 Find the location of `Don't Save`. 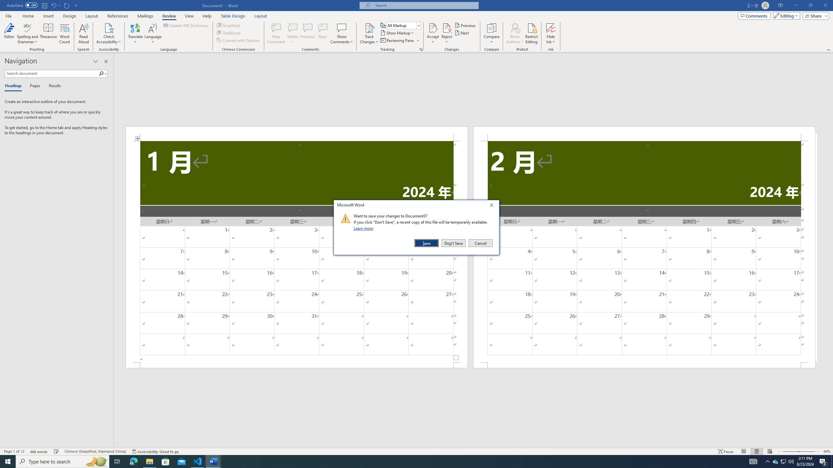

Don't Save is located at coordinates (454, 243).